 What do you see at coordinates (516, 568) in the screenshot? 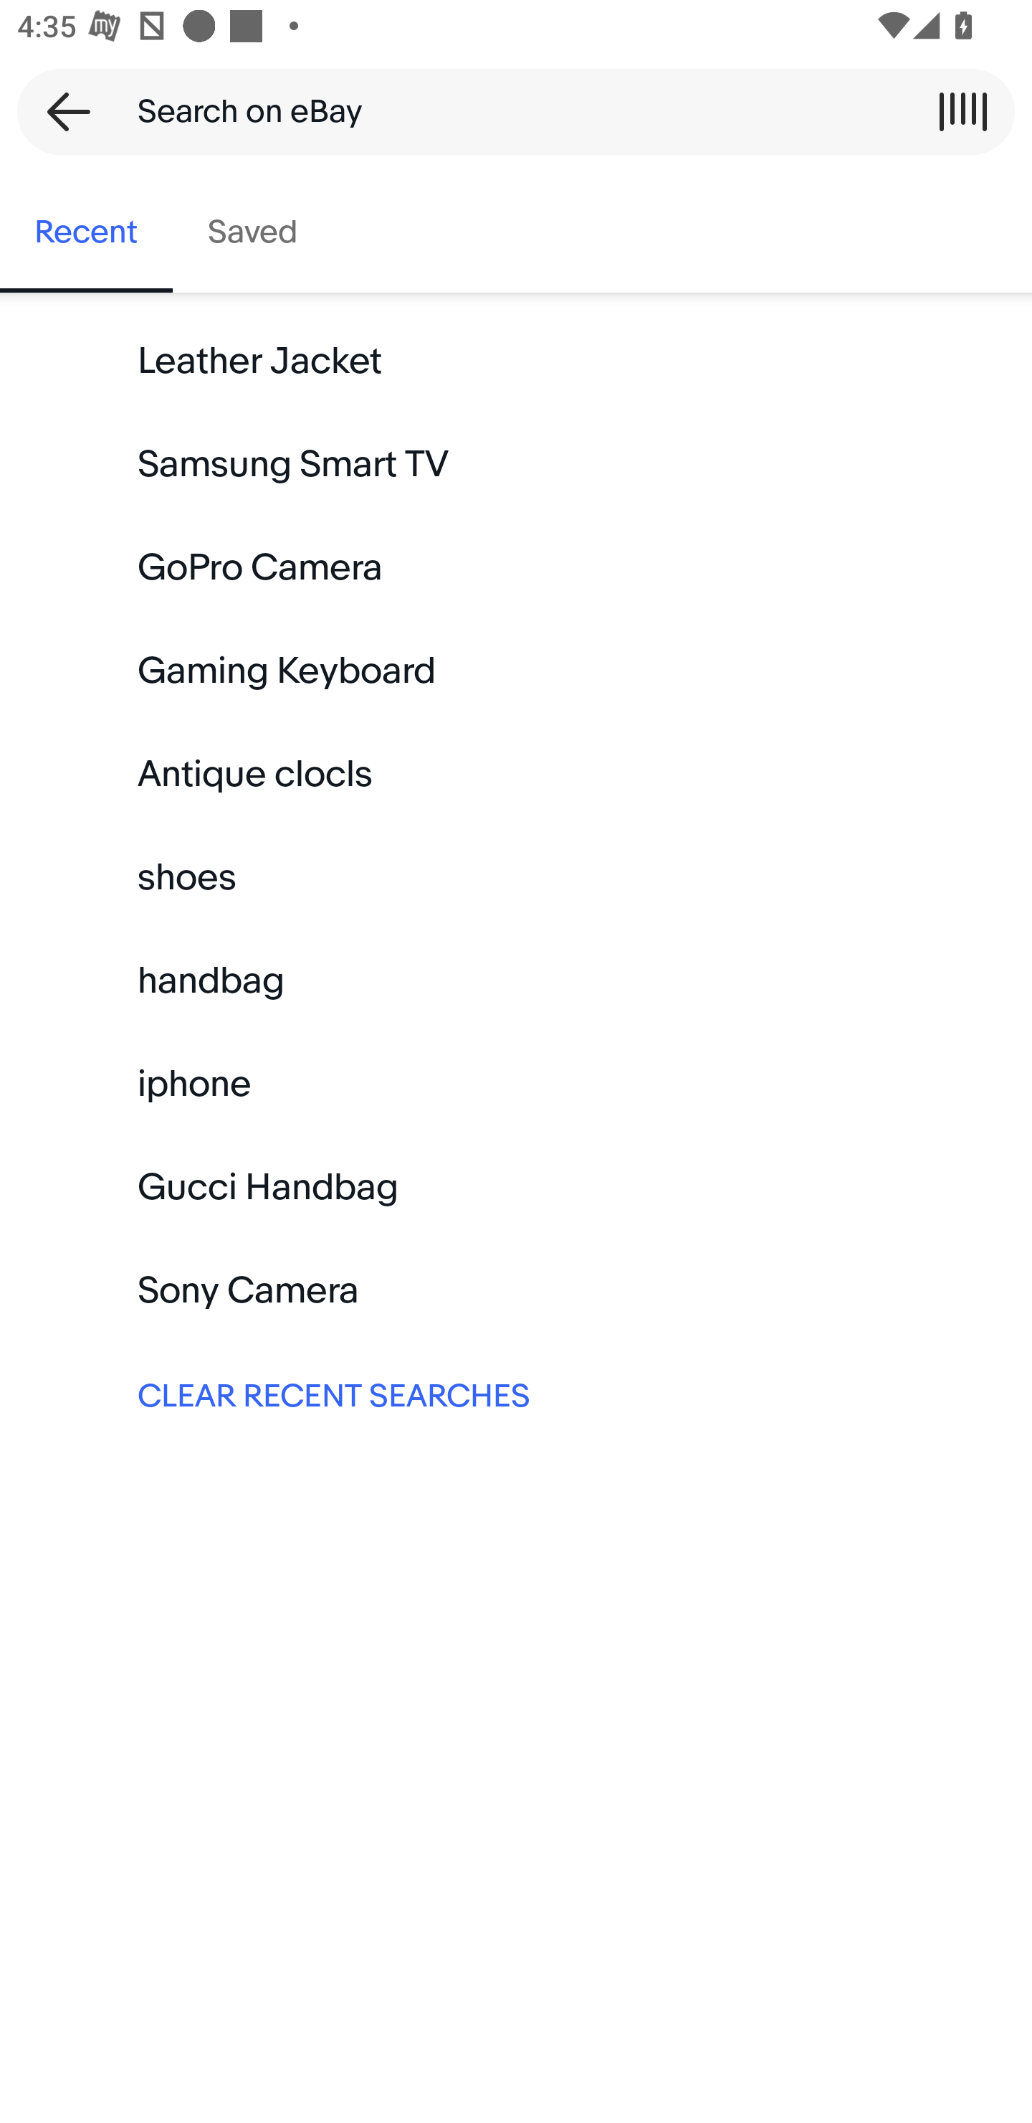
I see `GoPro Camera Keyword search GoPro Camera:` at bounding box center [516, 568].